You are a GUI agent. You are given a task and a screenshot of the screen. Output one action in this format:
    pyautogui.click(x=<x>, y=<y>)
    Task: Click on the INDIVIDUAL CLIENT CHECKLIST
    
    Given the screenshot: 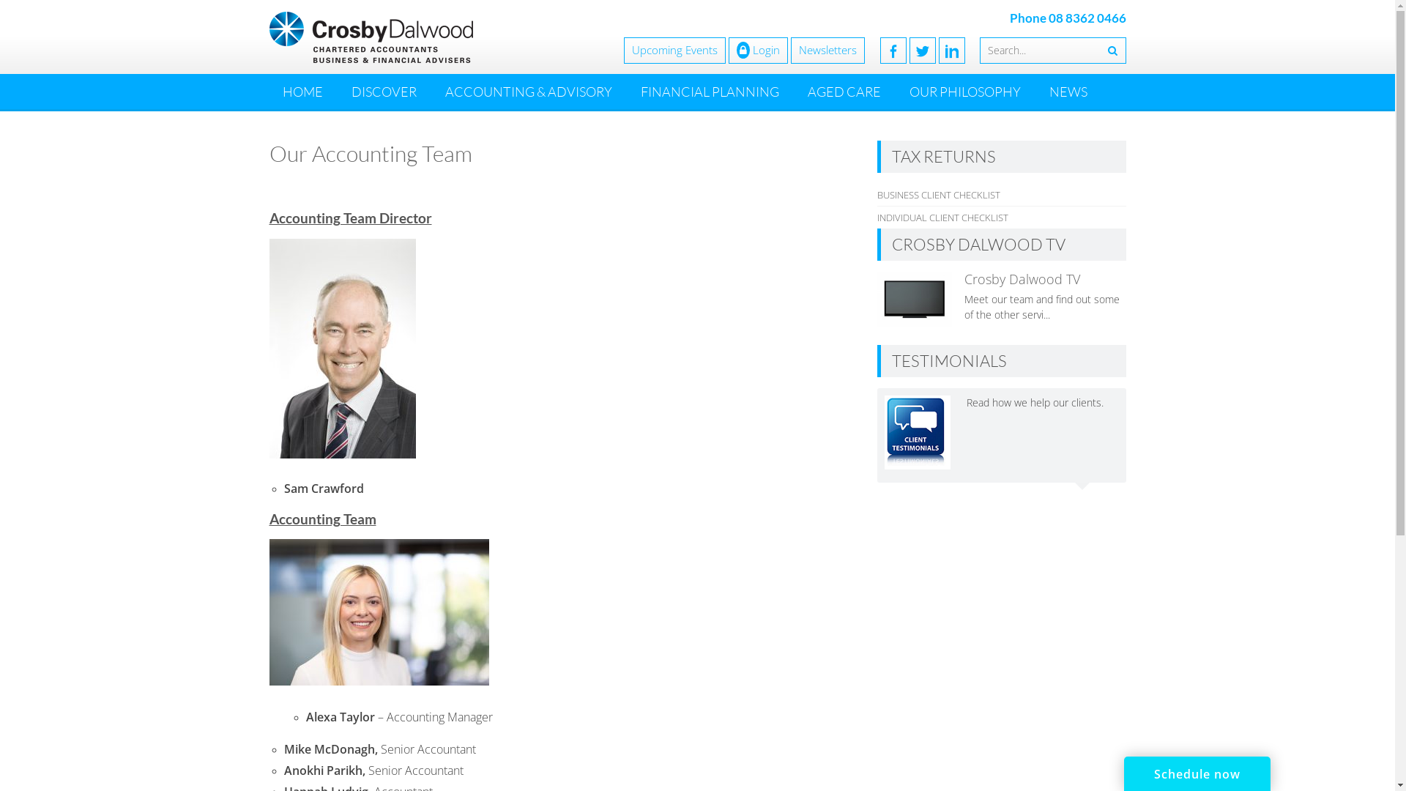 What is the action you would take?
    pyautogui.click(x=943, y=218)
    